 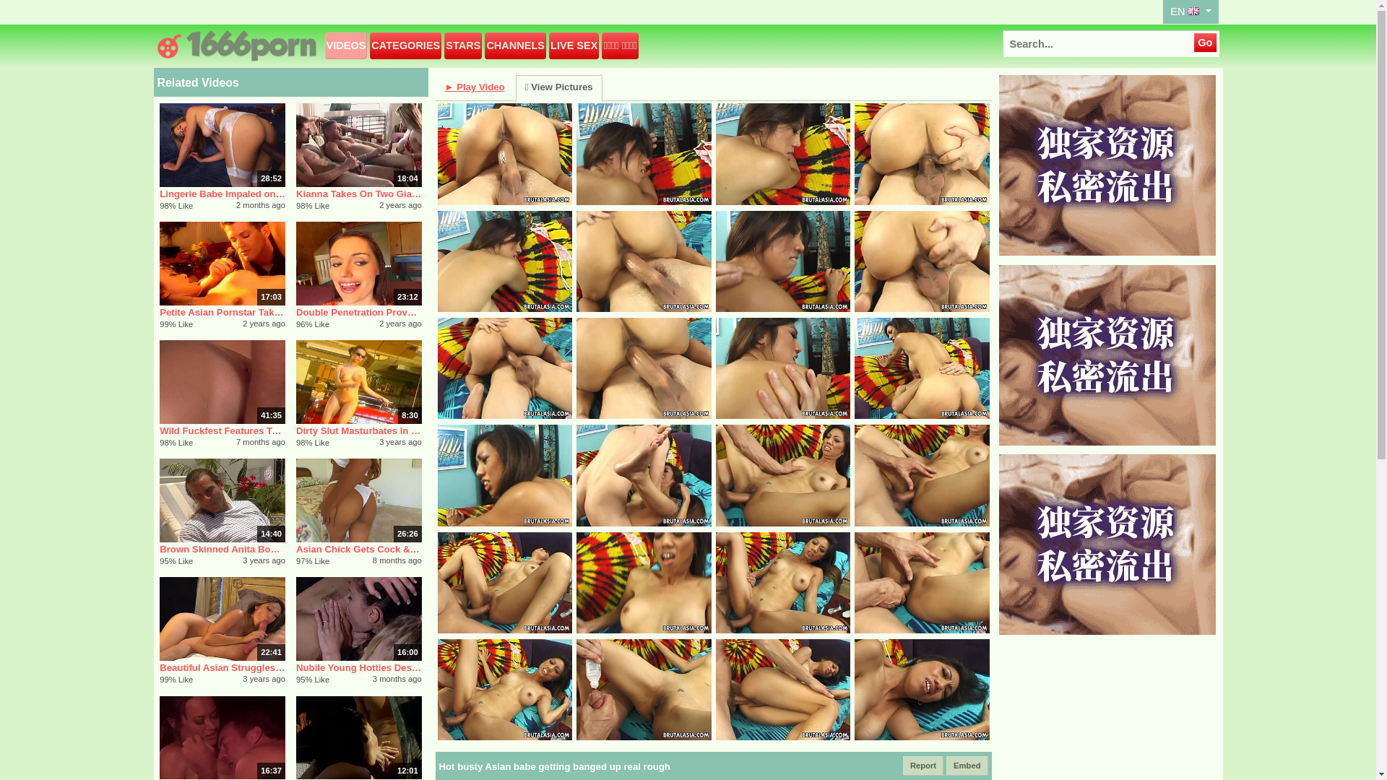 What do you see at coordinates (359, 382) in the screenshot?
I see `8:30` at bounding box center [359, 382].